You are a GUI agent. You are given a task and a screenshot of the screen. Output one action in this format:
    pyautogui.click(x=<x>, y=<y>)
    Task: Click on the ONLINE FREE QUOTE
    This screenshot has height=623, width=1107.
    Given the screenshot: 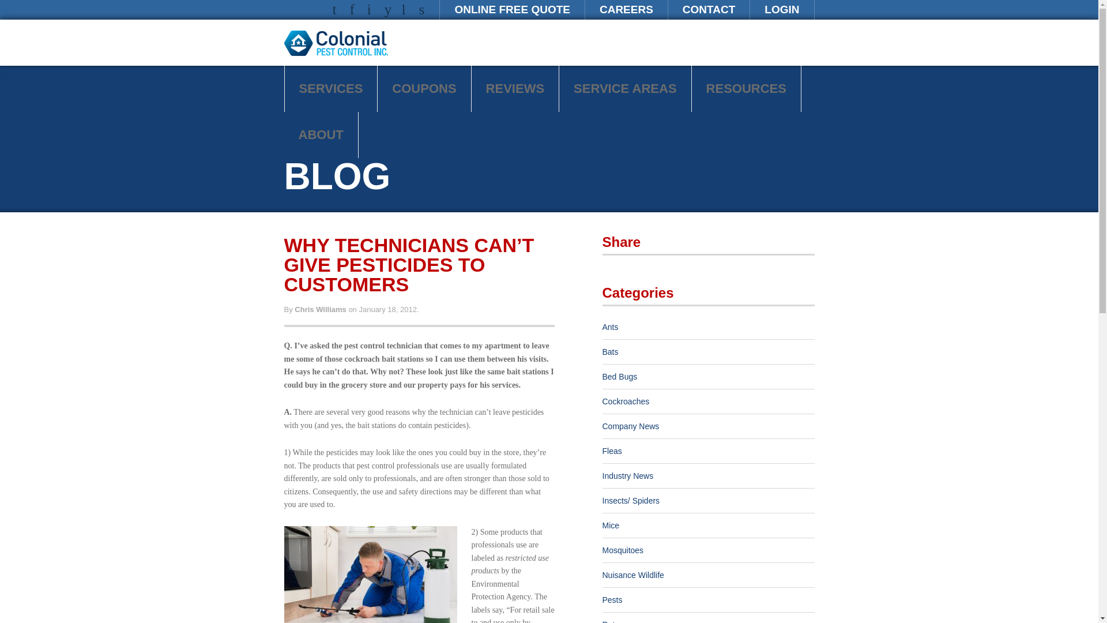 What is the action you would take?
    pyautogui.click(x=512, y=9)
    